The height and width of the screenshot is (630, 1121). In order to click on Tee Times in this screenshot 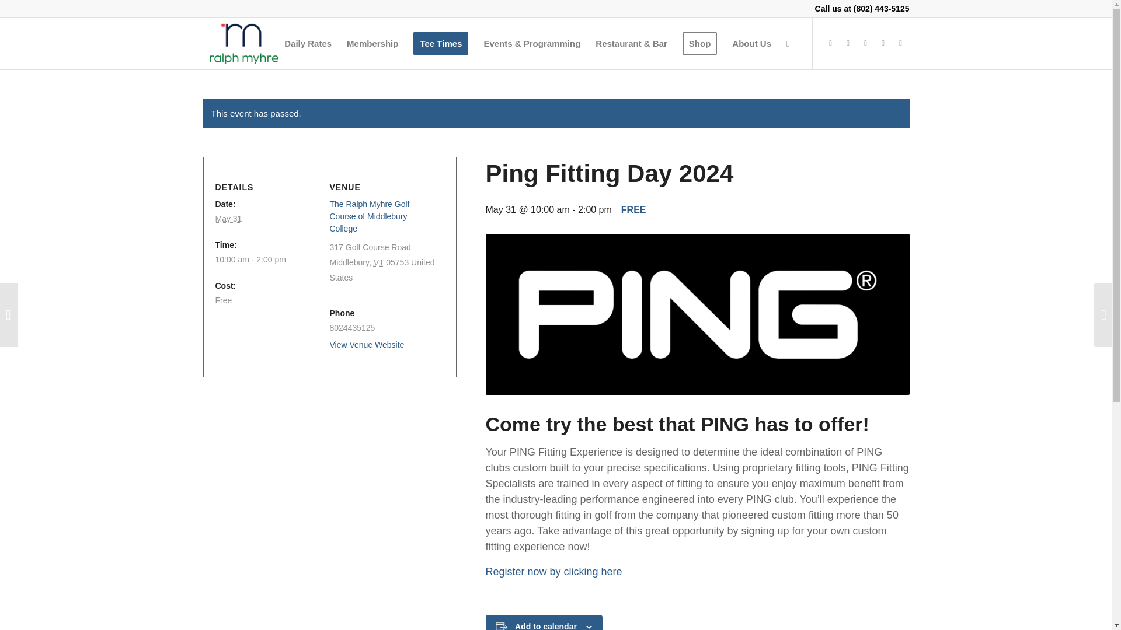, I will do `click(440, 43)`.